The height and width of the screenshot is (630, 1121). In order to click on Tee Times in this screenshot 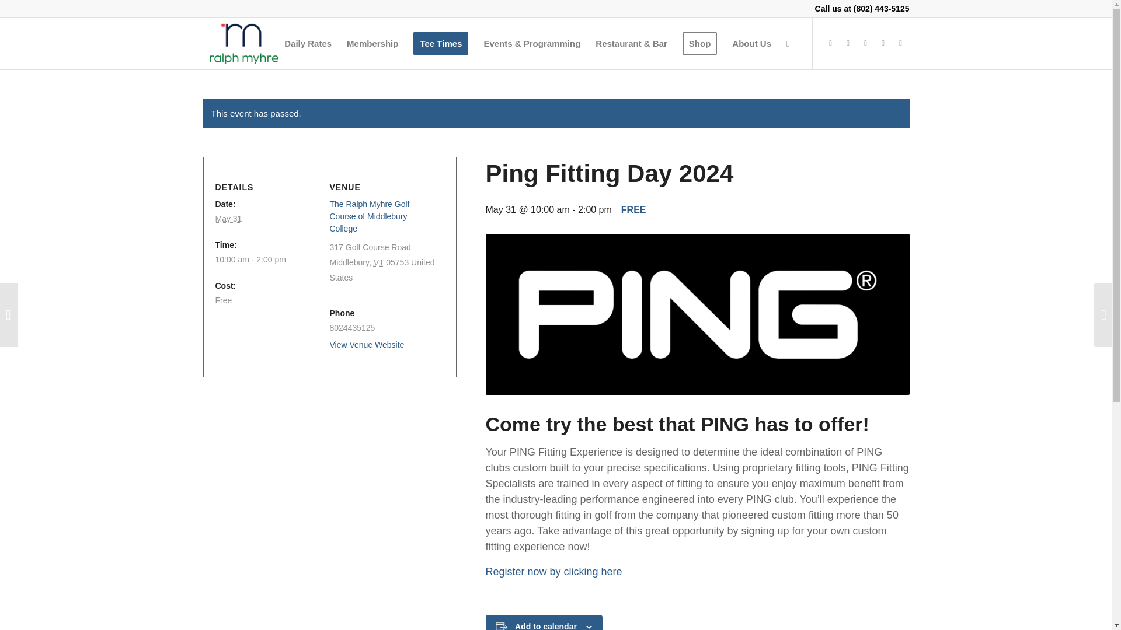, I will do `click(440, 43)`.